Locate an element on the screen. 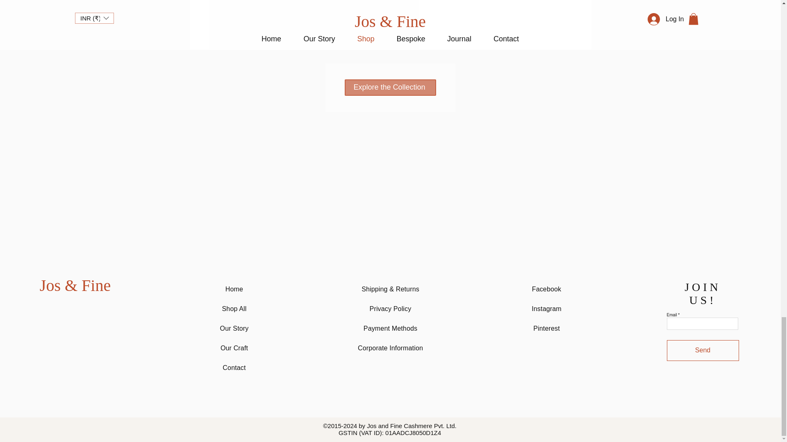  Our Story is located at coordinates (234, 328).